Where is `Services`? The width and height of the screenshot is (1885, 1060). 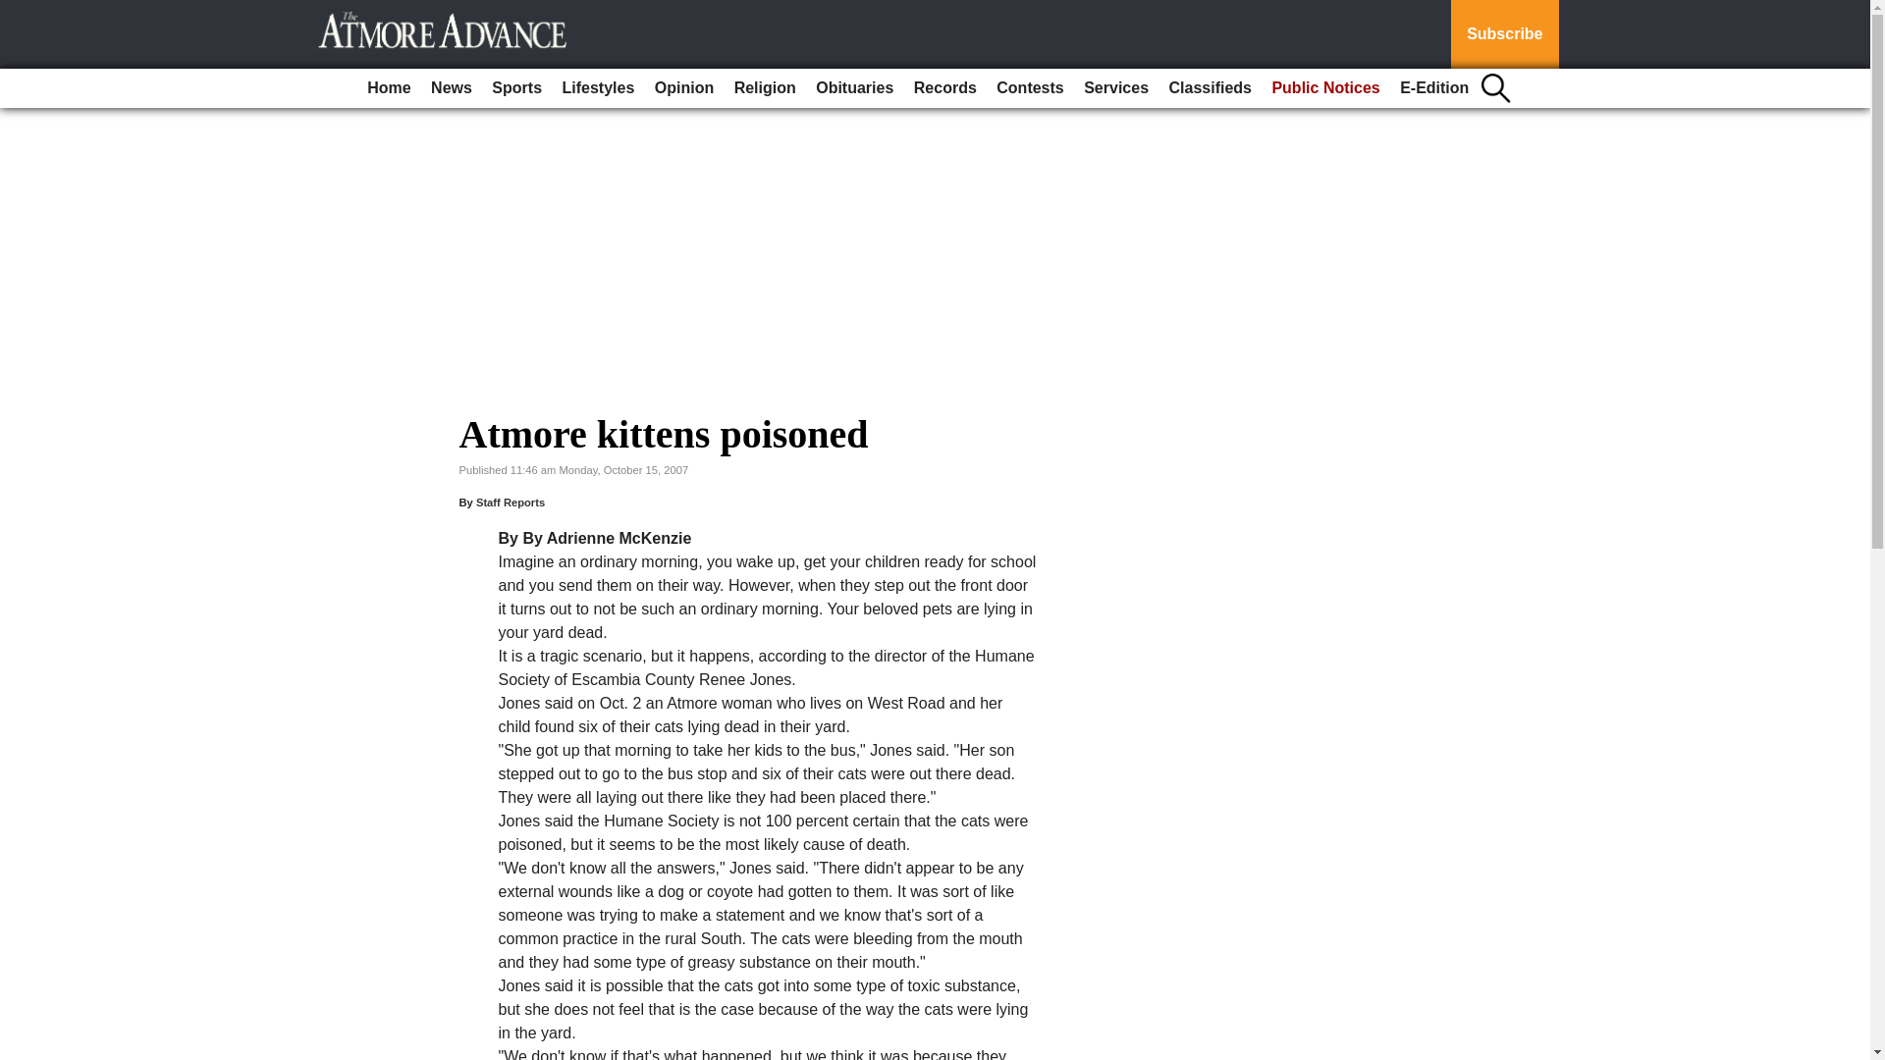
Services is located at coordinates (1116, 88).